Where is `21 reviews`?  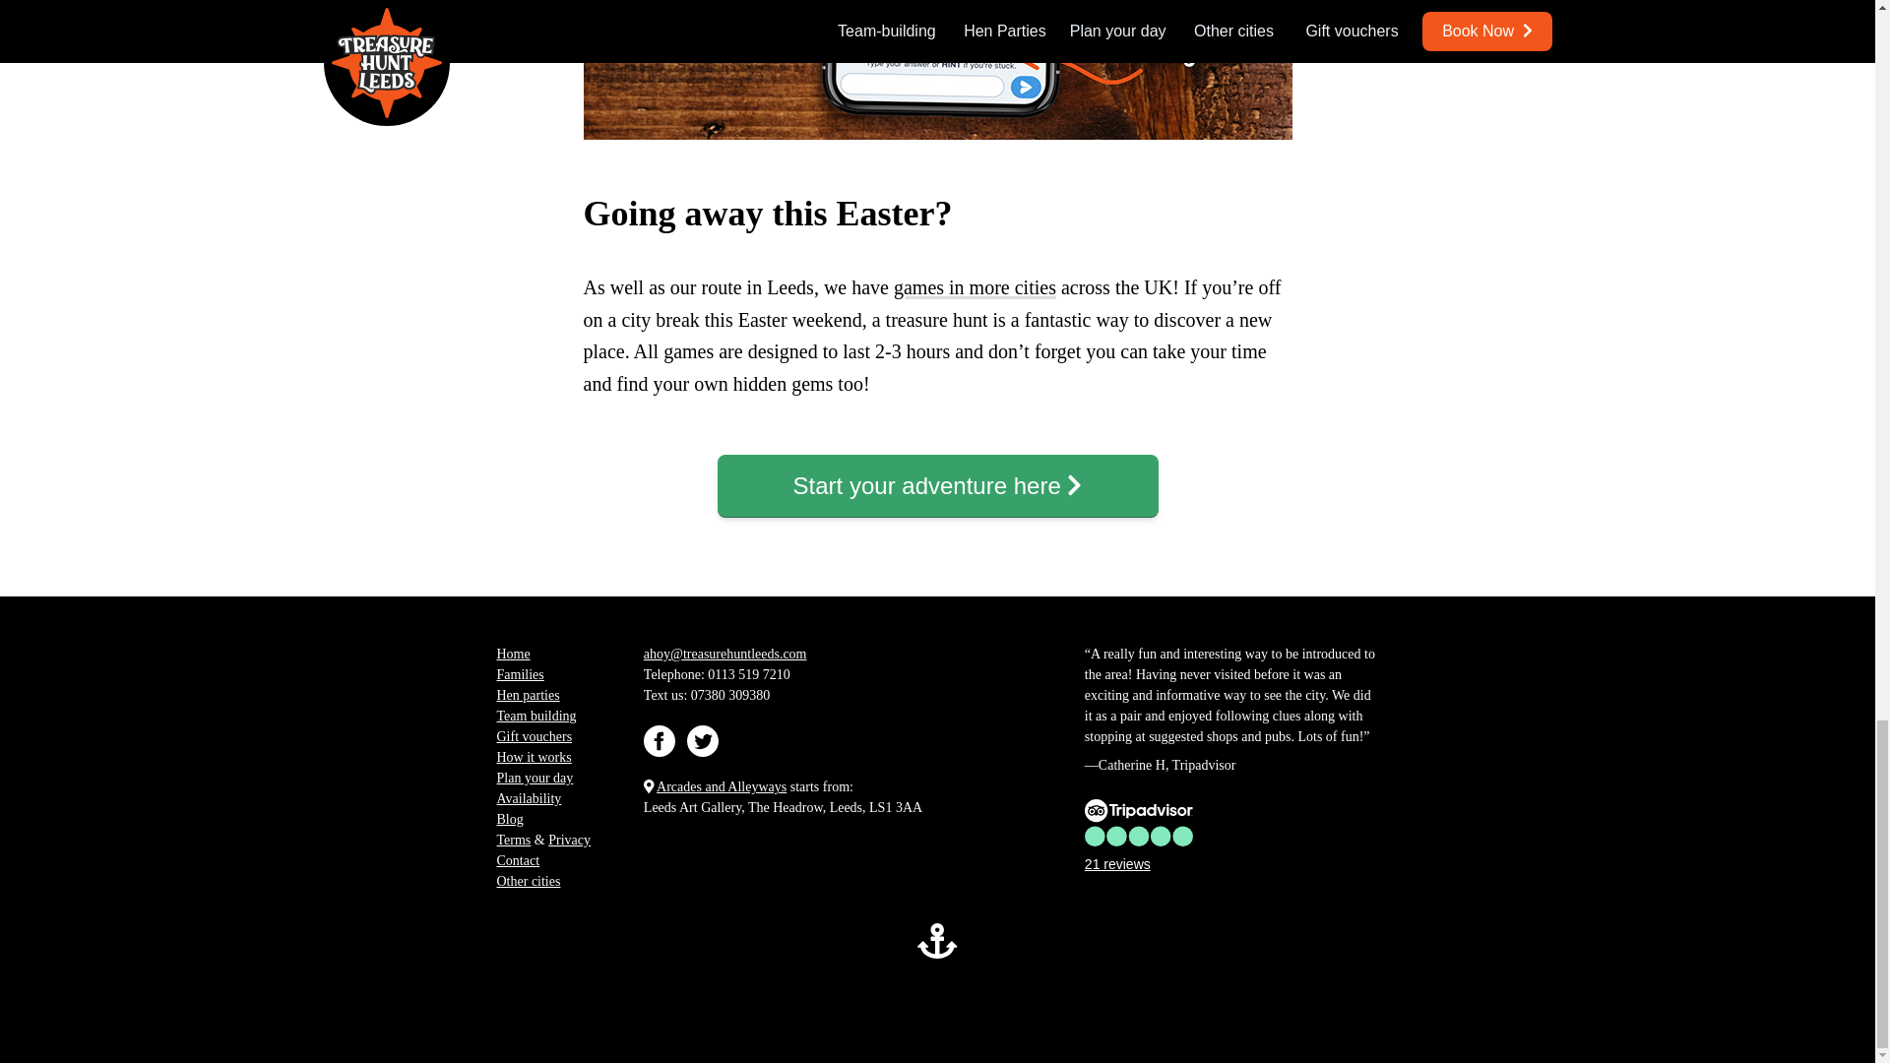 21 reviews is located at coordinates (1138, 837).